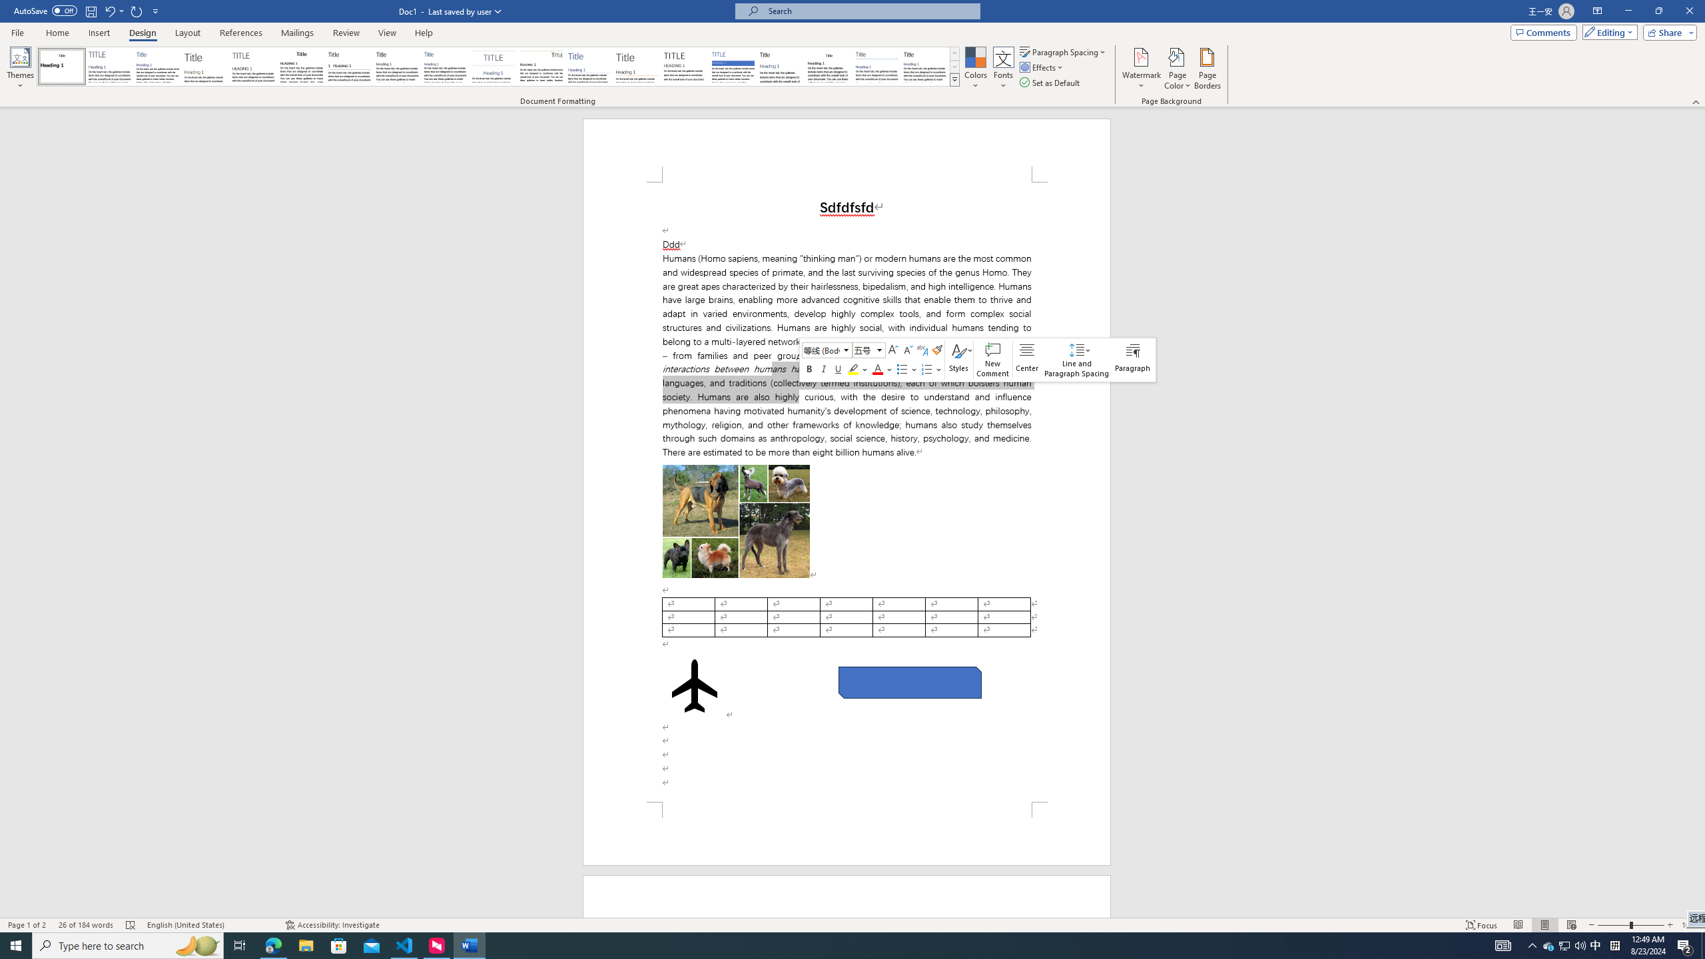 This screenshot has height=959, width=1705. Describe the element at coordinates (910, 682) in the screenshot. I see `Rectangle: Diagonal Corners Snipped 2` at that location.